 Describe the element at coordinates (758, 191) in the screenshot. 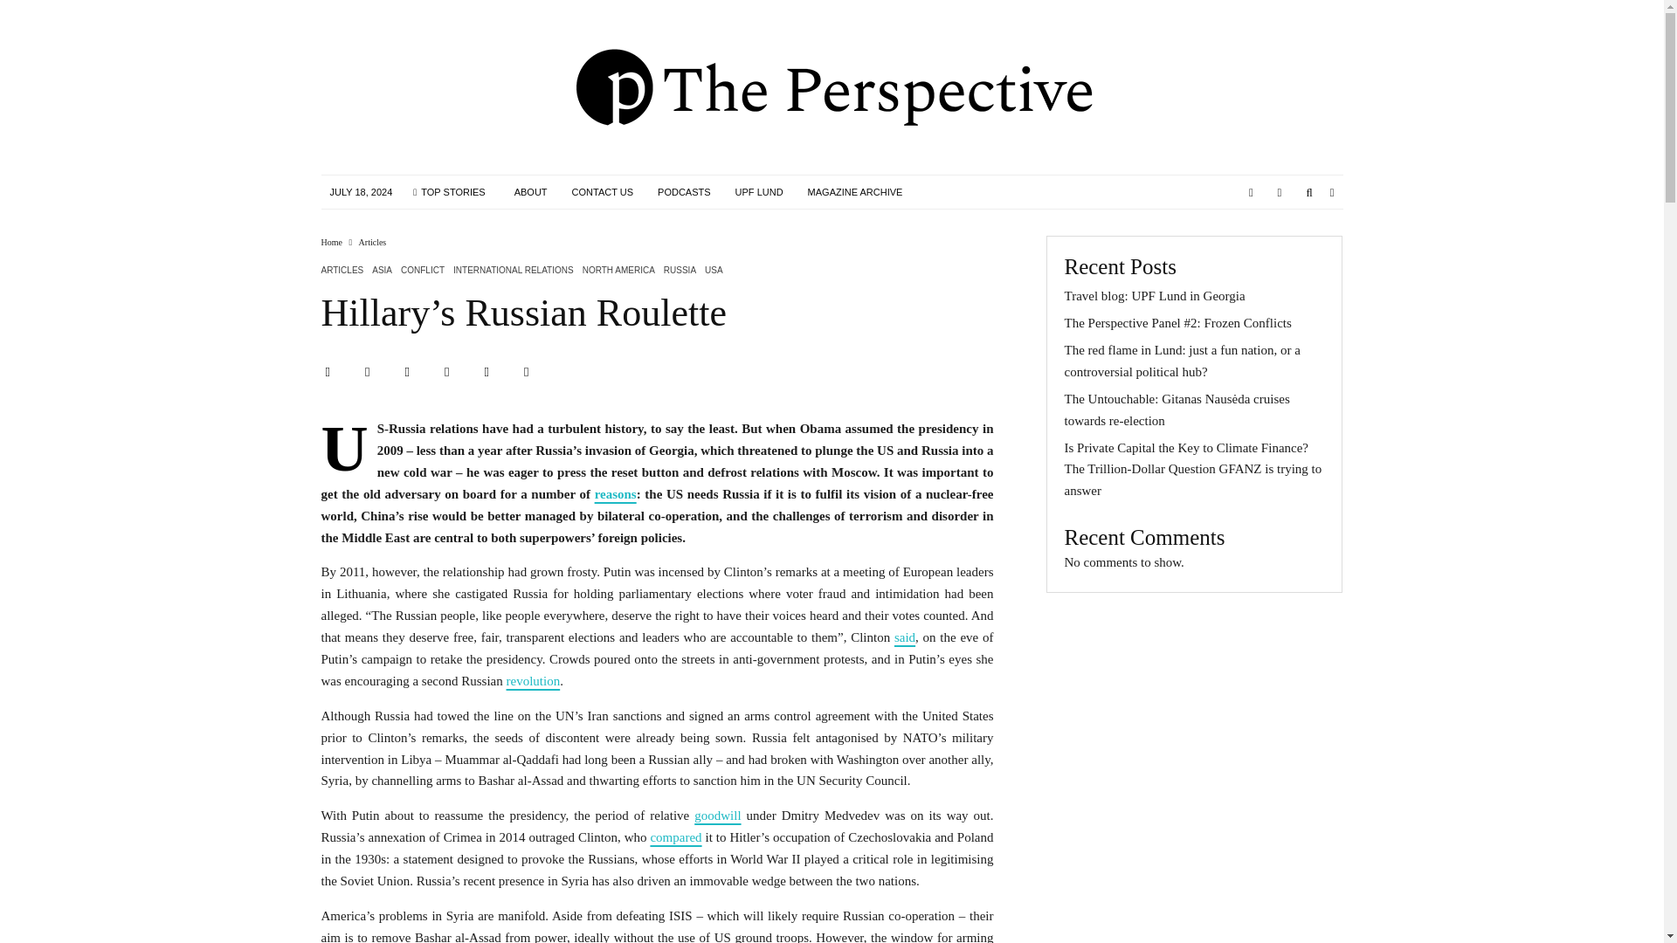

I see `UPF LUND` at that location.